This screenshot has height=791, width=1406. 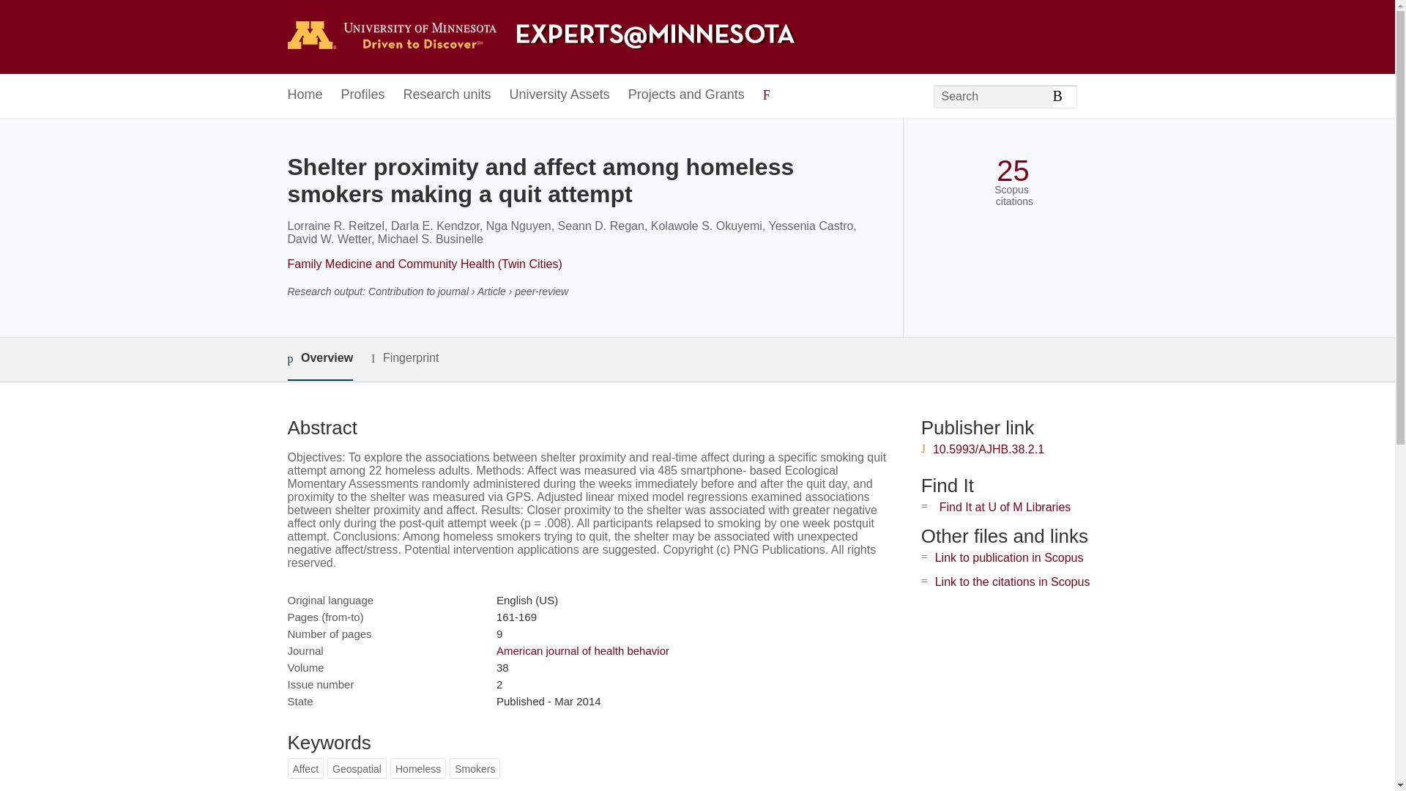 I want to click on Link to publication in Scopus, so click(x=1009, y=557).